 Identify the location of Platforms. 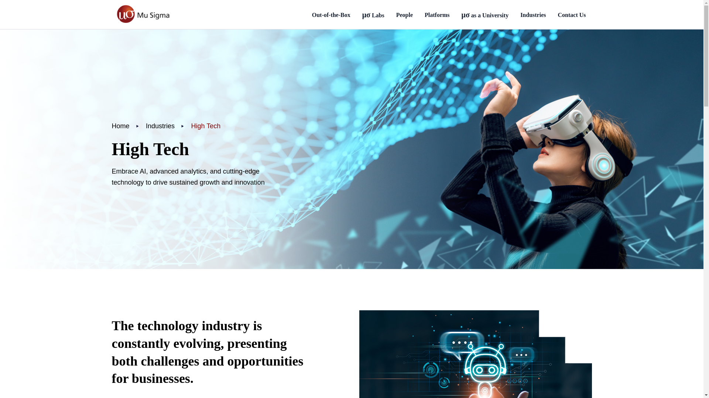
(437, 15).